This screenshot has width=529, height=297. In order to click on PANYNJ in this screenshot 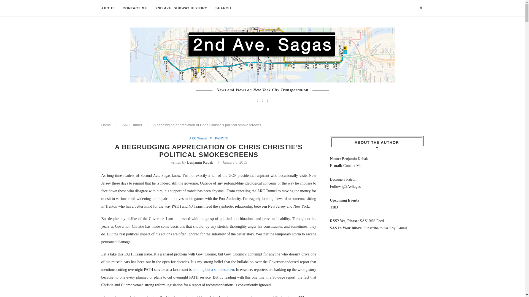, I will do `click(222, 138)`.